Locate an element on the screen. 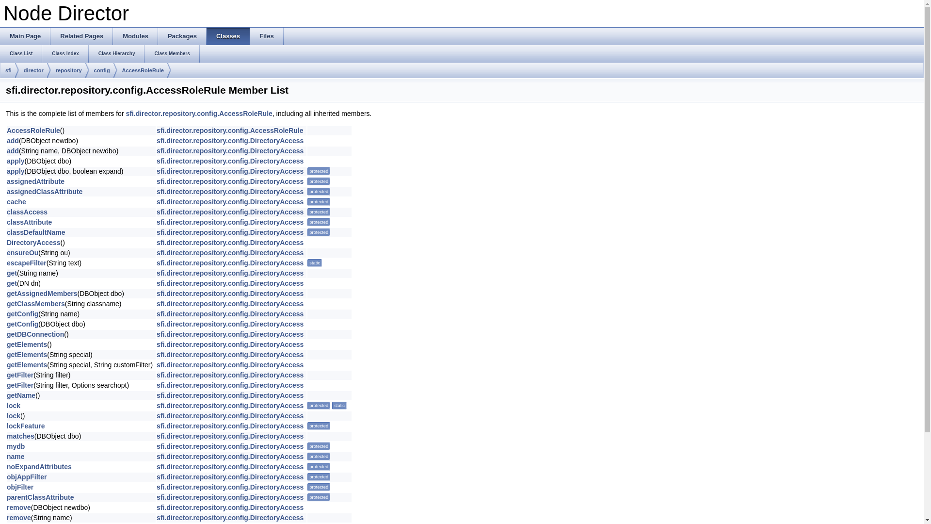  sfi.director.repository.config.DirectoryAccess is located at coordinates (230, 436).